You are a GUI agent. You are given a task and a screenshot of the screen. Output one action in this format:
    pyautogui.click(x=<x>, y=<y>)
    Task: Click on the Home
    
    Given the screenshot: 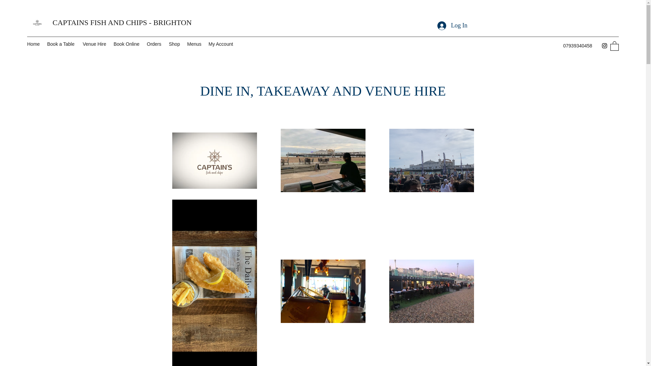 What is the action you would take?
    pyautogui.click(x=33, y=44)
    